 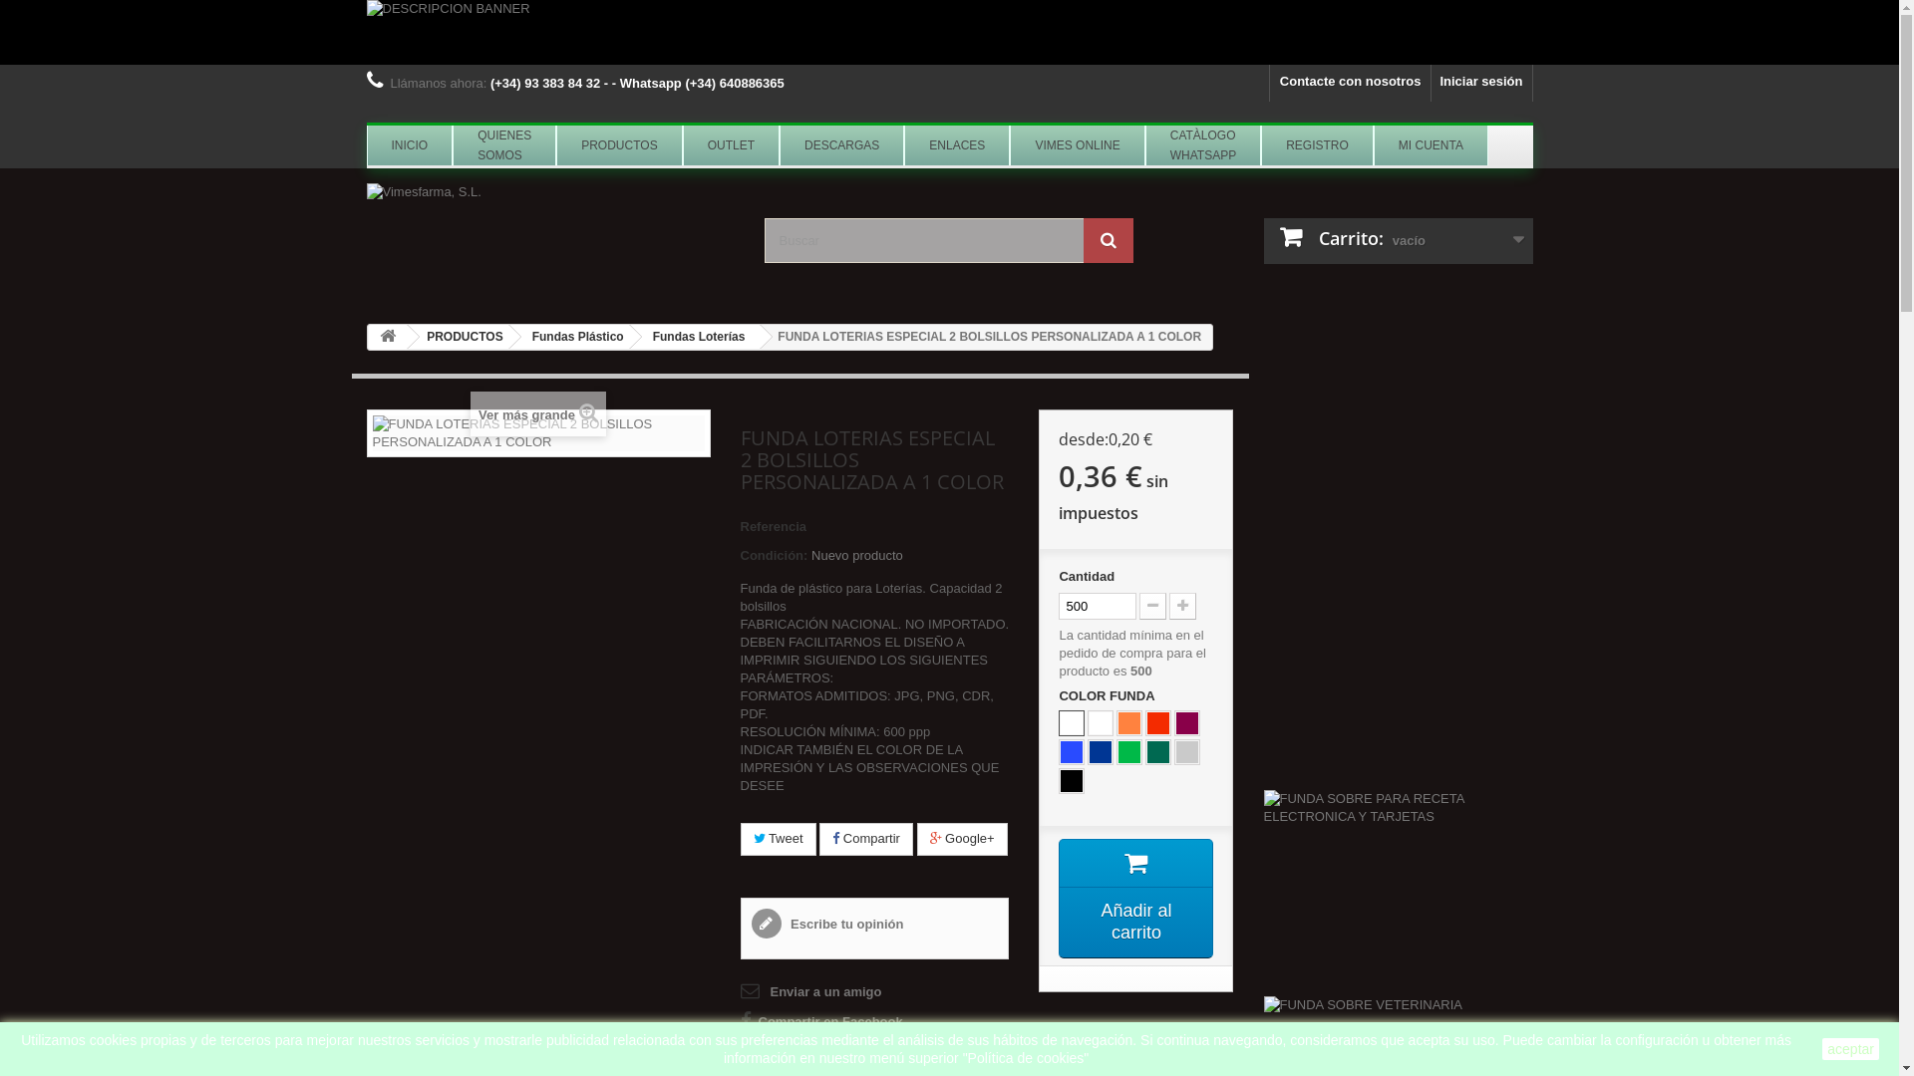 What do you see at coordinates (1077, 145) in the screenshot?
I see `VIMES ONLINE` at bounding box center [1077, 145].